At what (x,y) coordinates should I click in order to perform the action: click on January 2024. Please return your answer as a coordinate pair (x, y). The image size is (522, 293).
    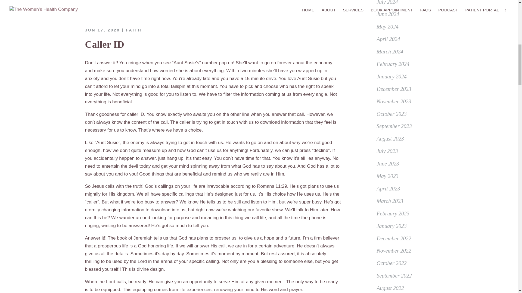
    Looking at the image, I should click on (391, 77).